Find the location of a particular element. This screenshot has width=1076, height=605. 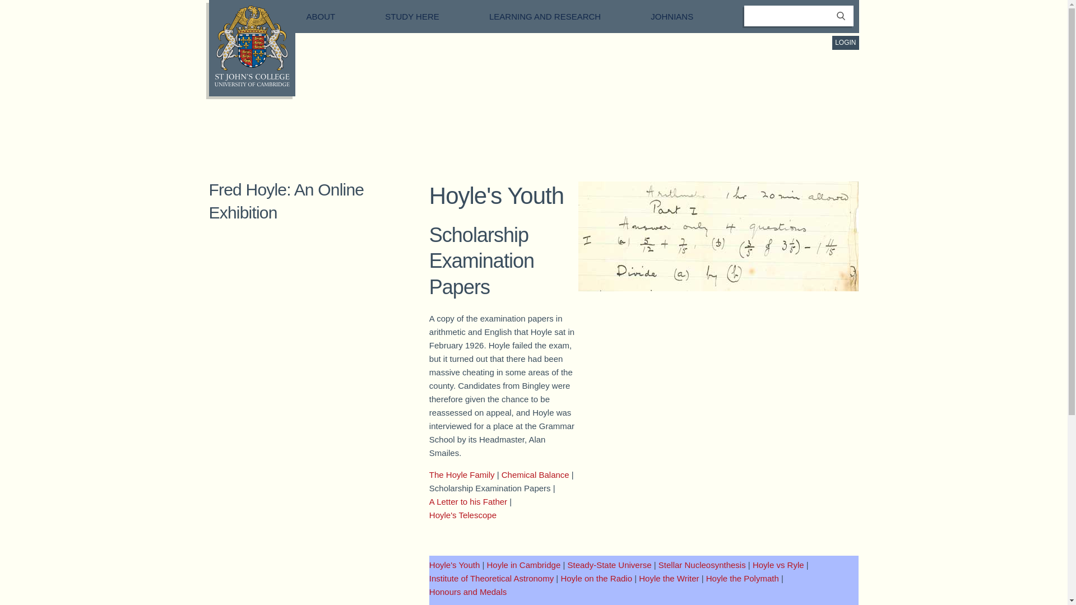

home is located at coordinates (252, 83).